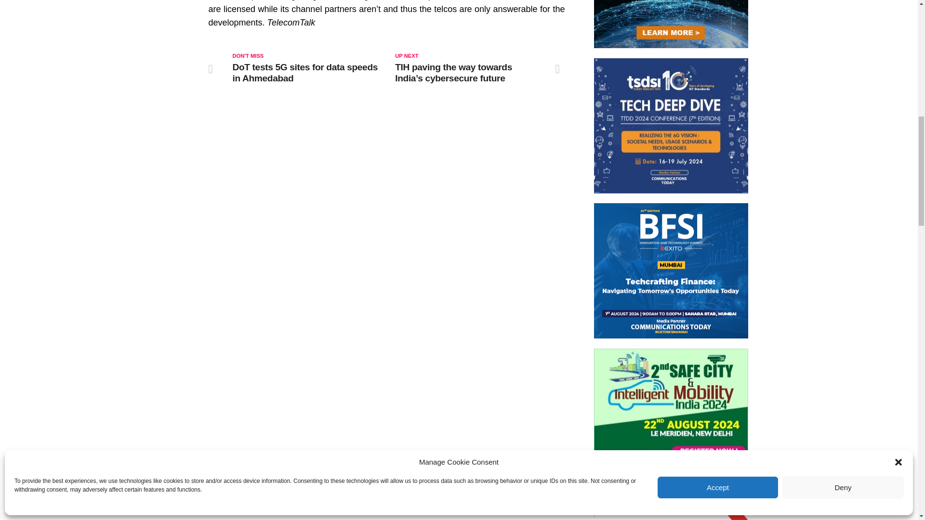 The width and height of the screenshot is (925, 520). Describe the element at coordinates (718, 227) in the screenshot. I see `Accept` at that location.